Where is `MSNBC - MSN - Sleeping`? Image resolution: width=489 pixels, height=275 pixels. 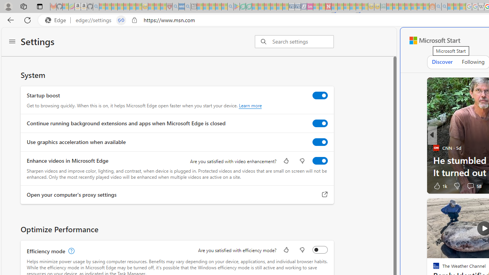
MSNBC - MSN - Sleeping is located at coordinates (389, 7).